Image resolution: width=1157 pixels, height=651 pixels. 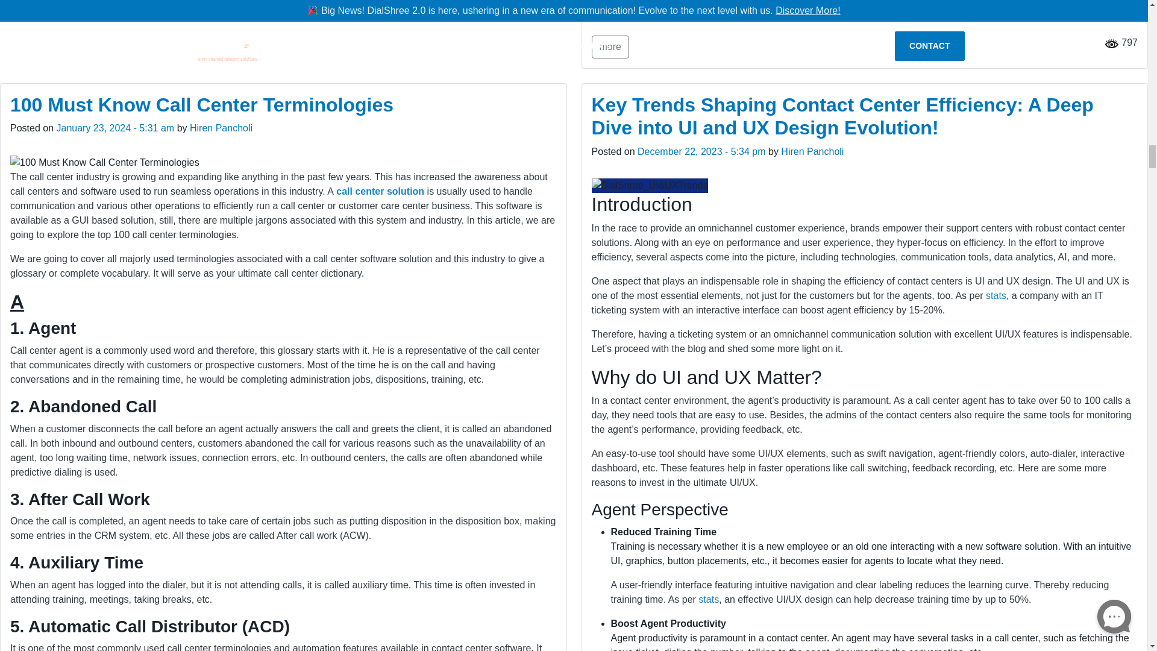 What do you see at coordinates (201, 105) in the screenshot?
I see `Permalink to 100 Must Know Call Center Terminologies` at bounding box center [201, 105].